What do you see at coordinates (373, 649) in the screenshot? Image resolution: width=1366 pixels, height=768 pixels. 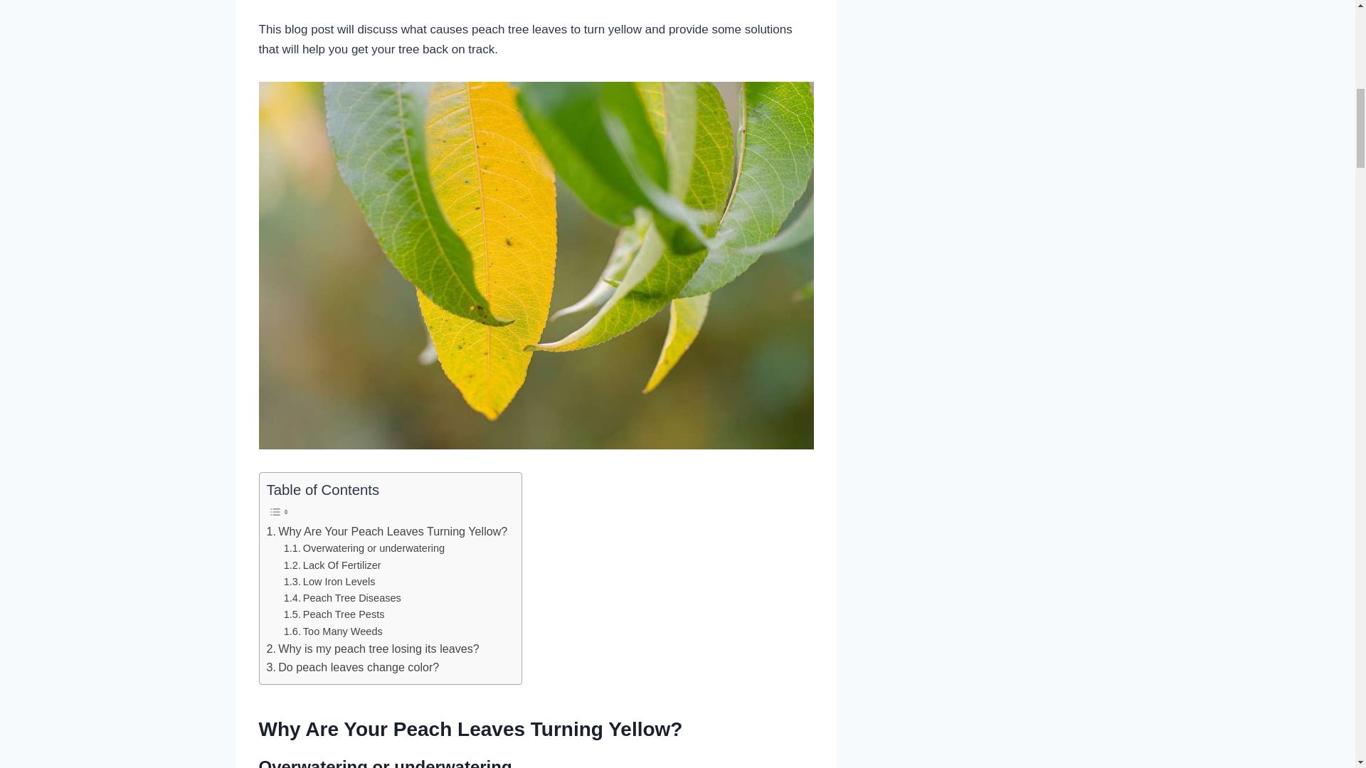 I see `Why is my peach tree losing its leaves?` at bounding box center [373, 649].